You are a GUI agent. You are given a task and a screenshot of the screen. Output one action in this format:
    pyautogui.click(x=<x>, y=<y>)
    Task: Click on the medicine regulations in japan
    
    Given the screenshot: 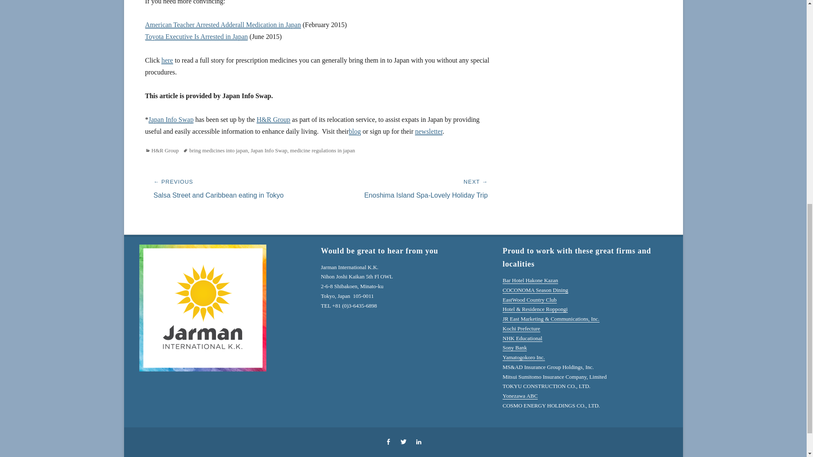 What is the action you would take?
    pyautogui.click(x=322, y=150)
    